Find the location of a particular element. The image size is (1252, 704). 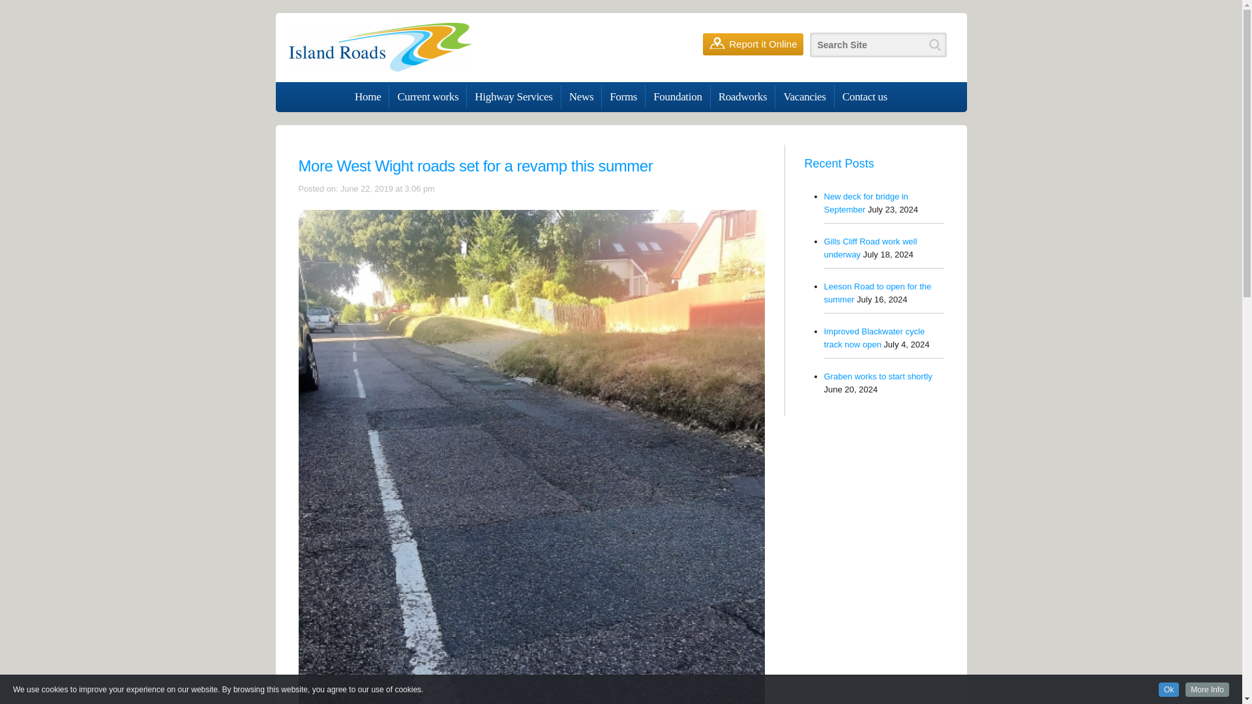

News is located at coordinates (582, 96).